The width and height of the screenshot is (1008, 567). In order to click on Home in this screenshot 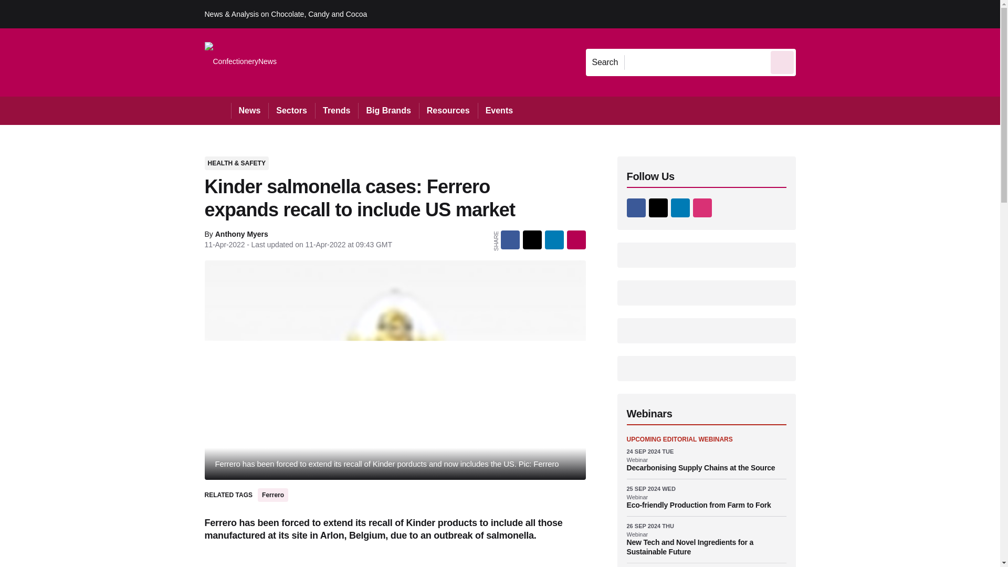, I will do `click(217, 110)`.